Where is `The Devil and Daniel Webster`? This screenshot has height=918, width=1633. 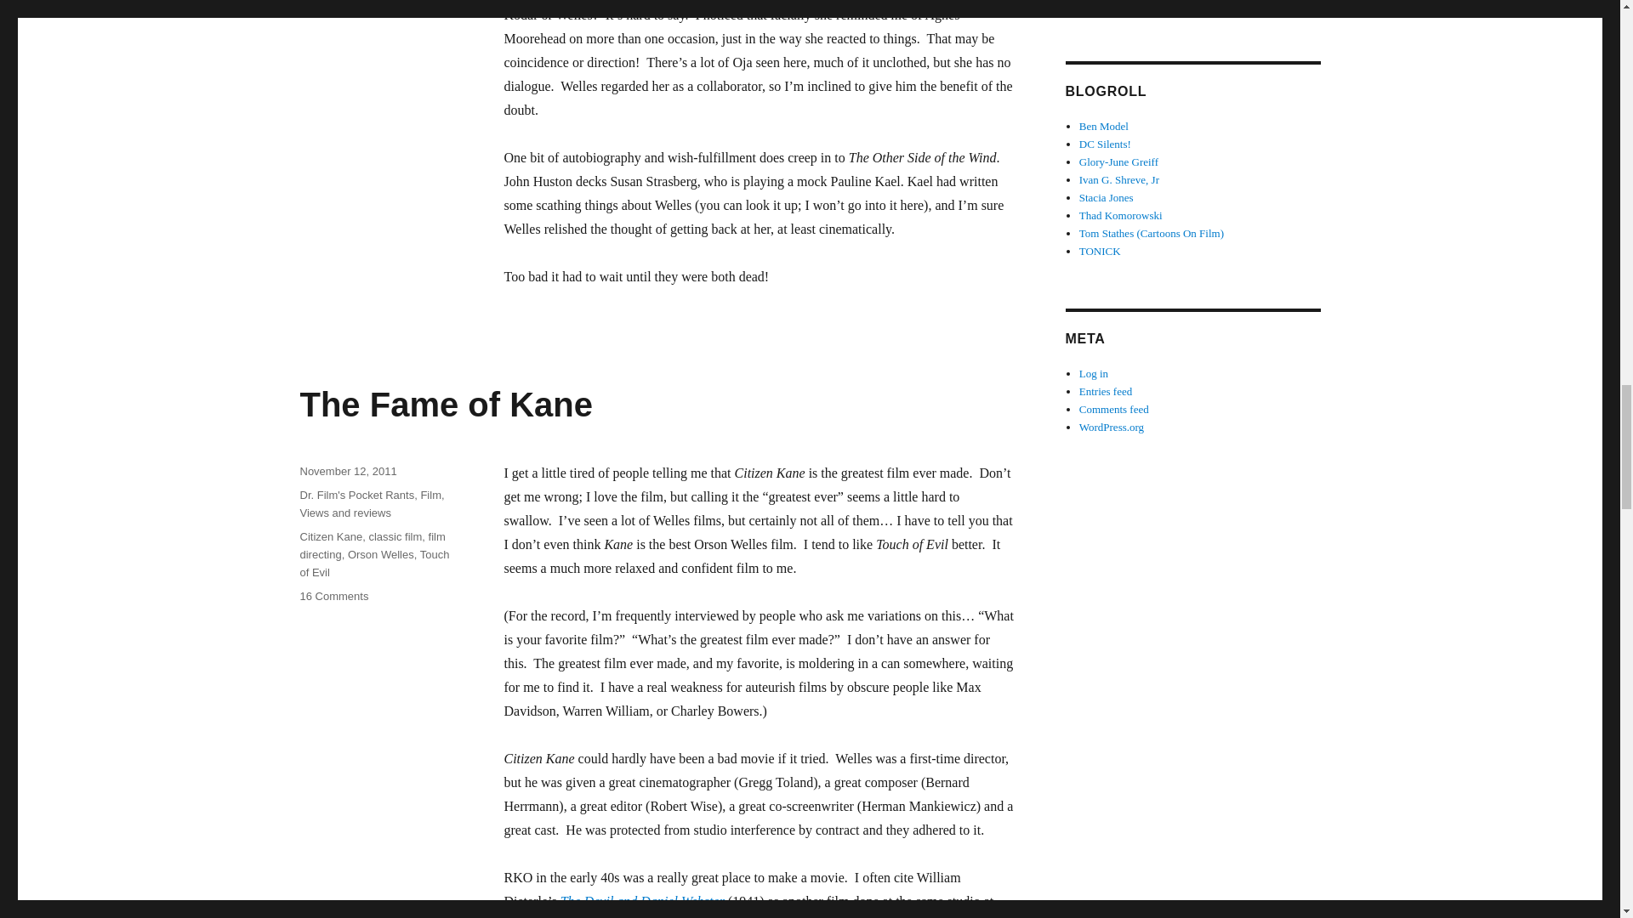 The Devil and Daniel Webster is located at coordinates (642, 901).